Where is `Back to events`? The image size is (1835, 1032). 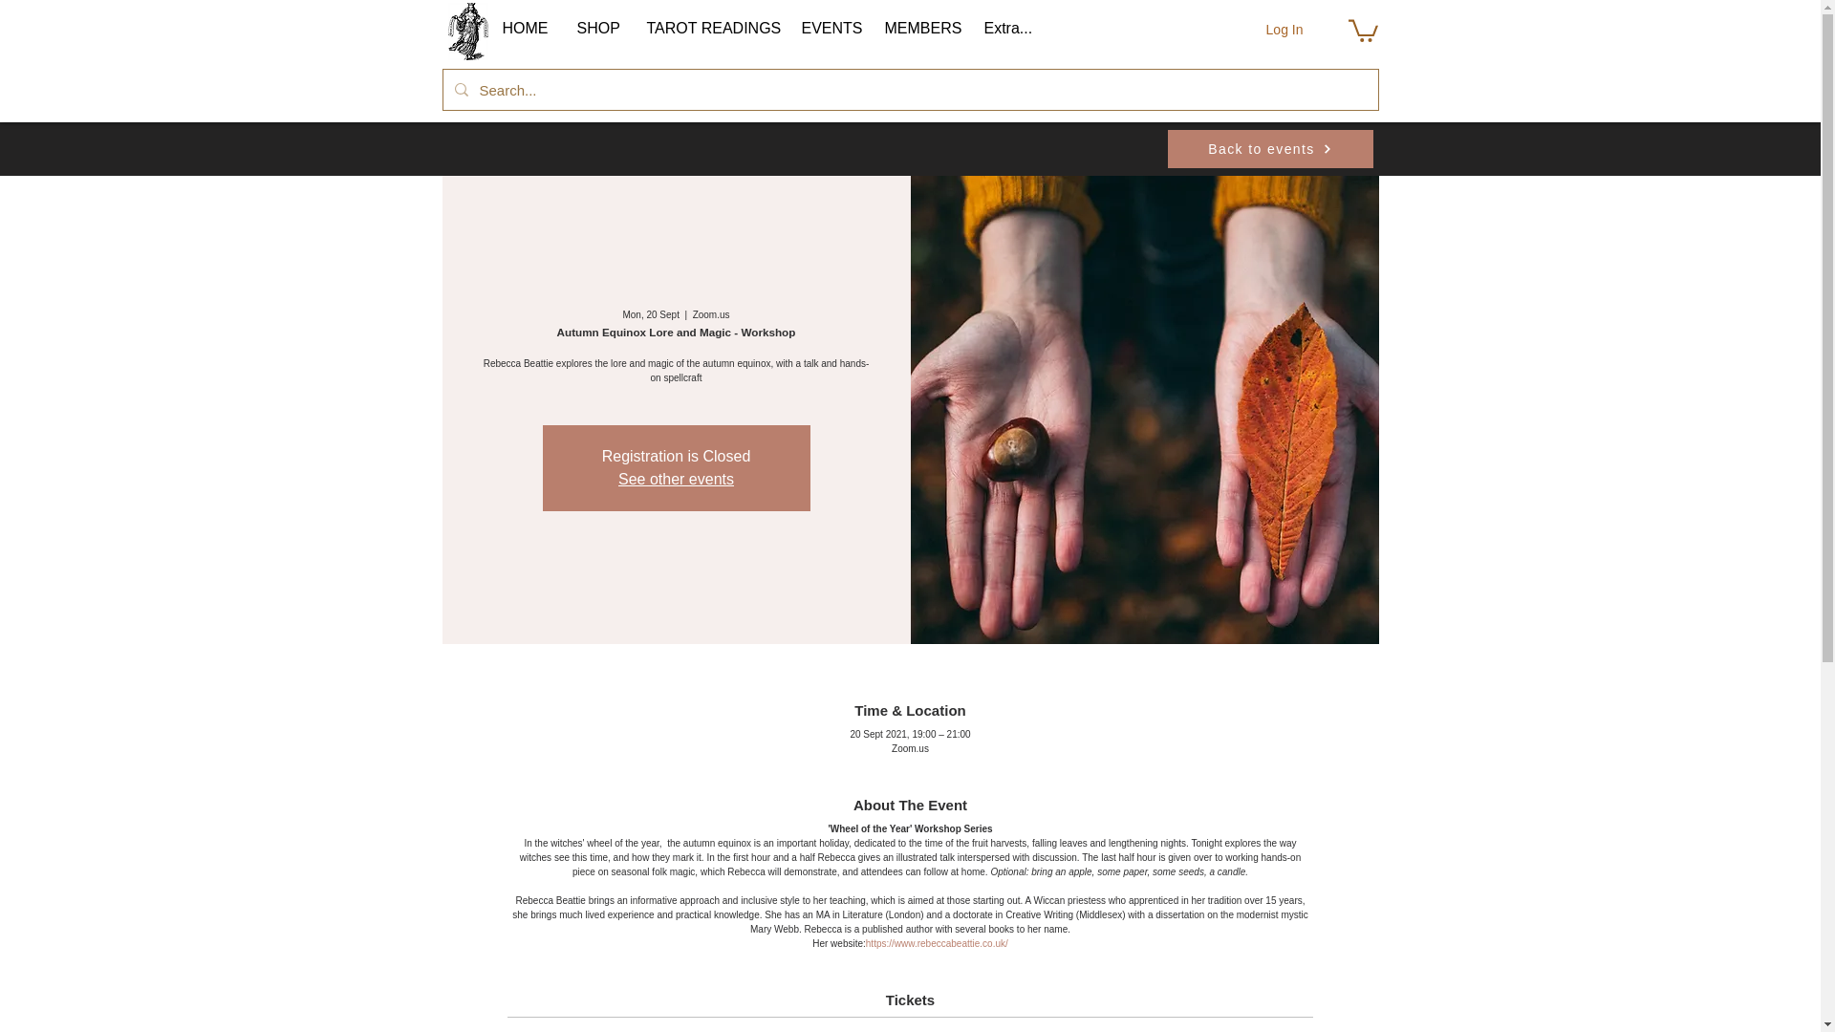 Back to events is located at coordinates (1269, 149).